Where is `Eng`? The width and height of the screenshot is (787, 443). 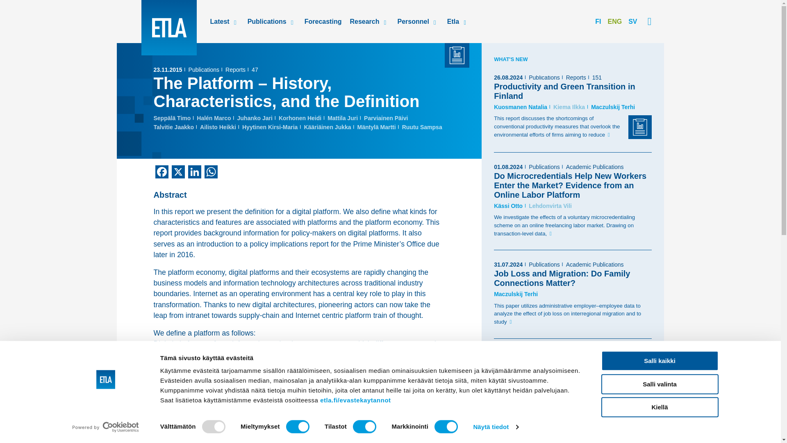 Eng is located at coordinates (614, 21).